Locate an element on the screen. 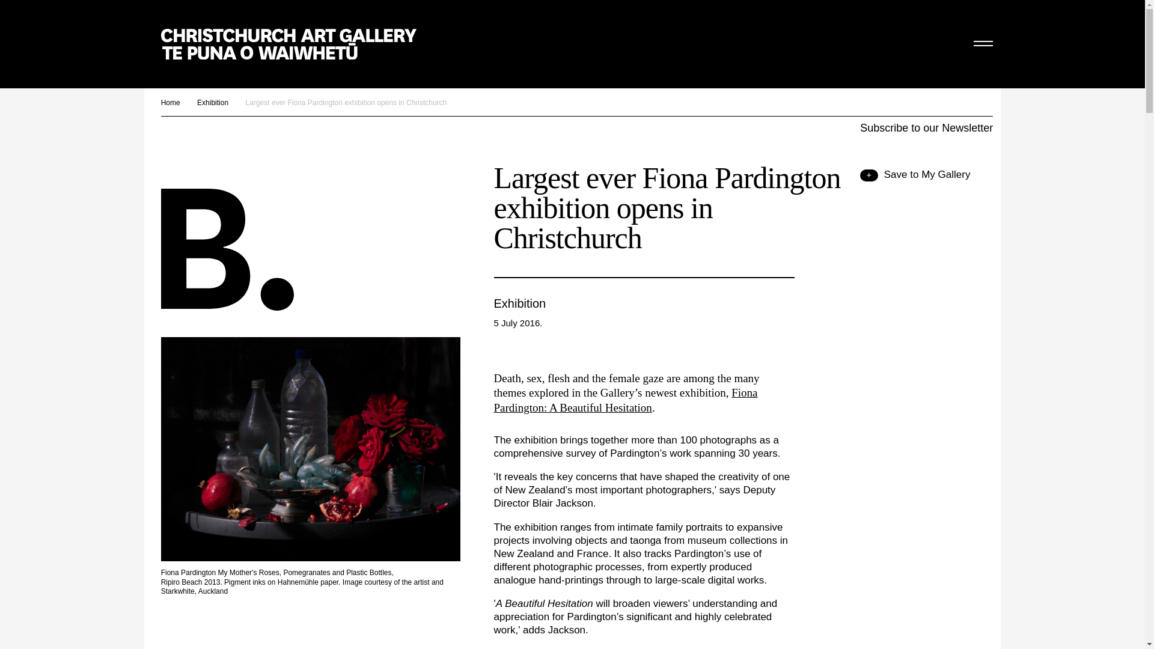 The image size is (1154, 649). Fiona Pardington: A Beautiful Hesitation is located at coordinates (626, 400).